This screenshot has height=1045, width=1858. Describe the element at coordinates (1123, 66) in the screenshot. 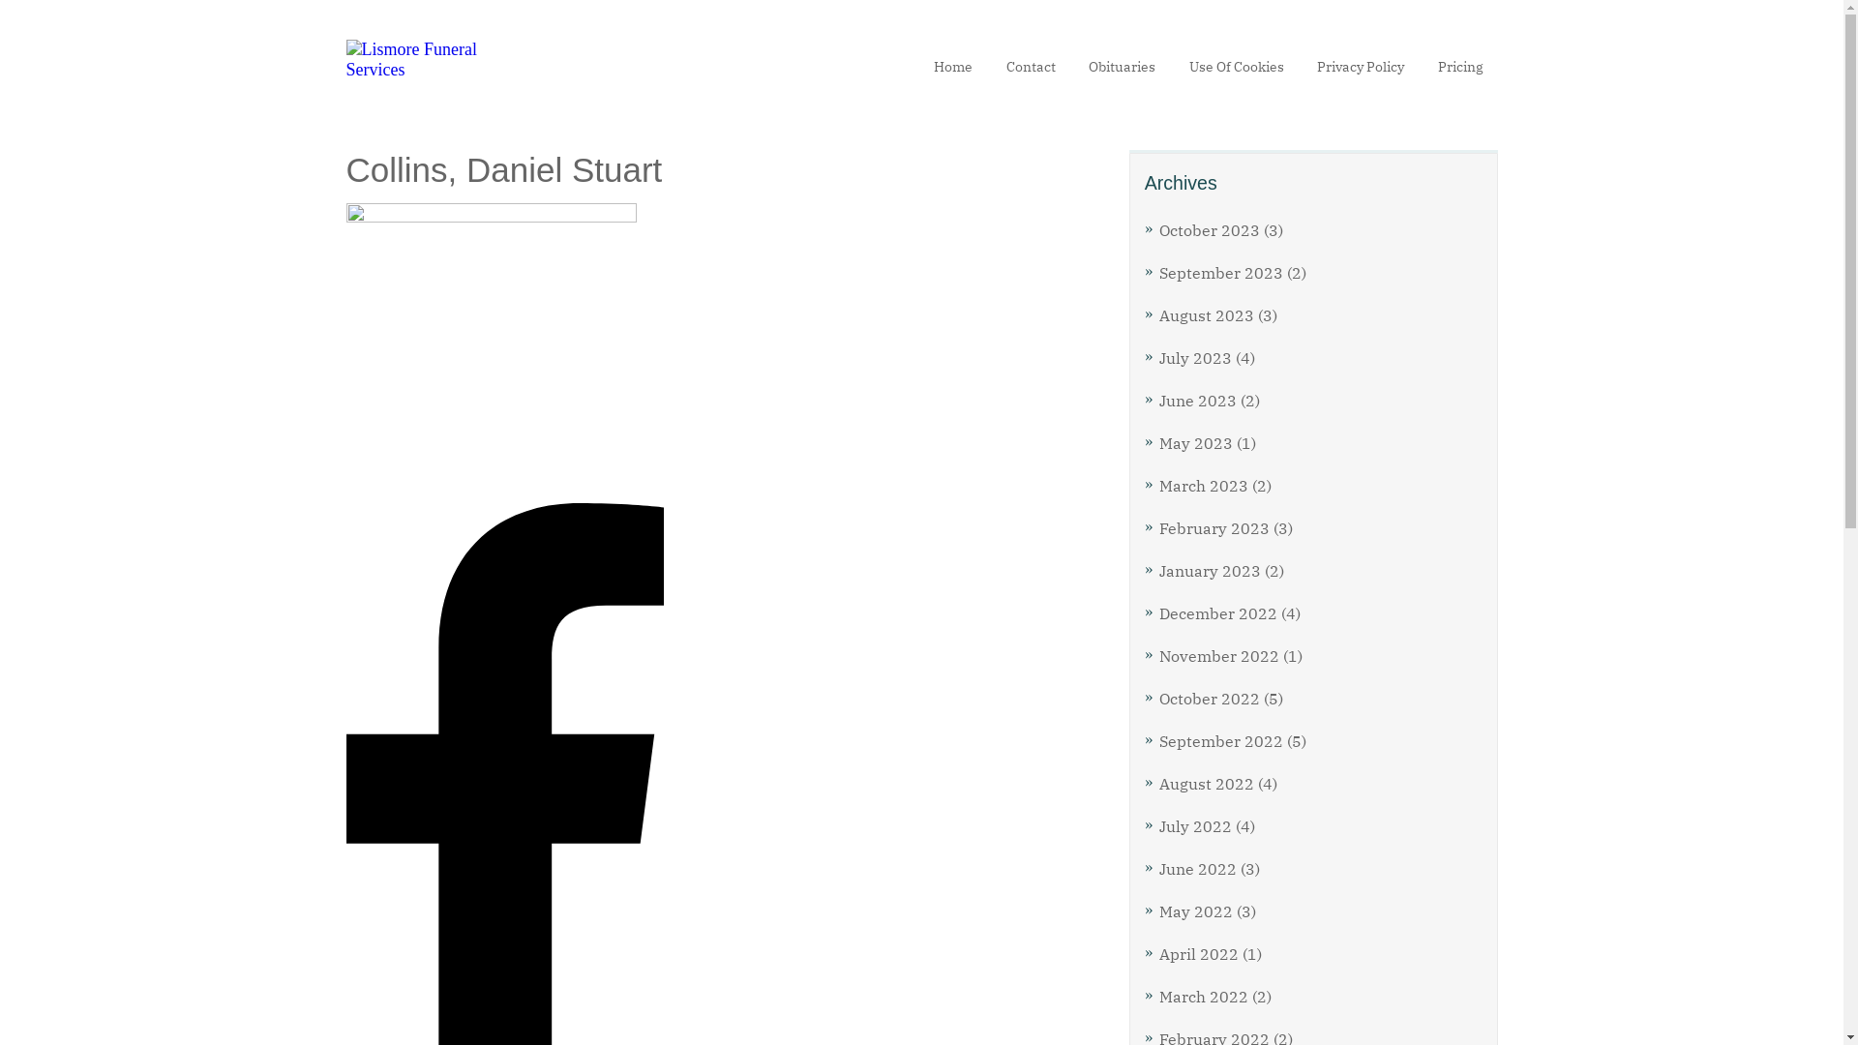

I see `Obituaries` at that location.